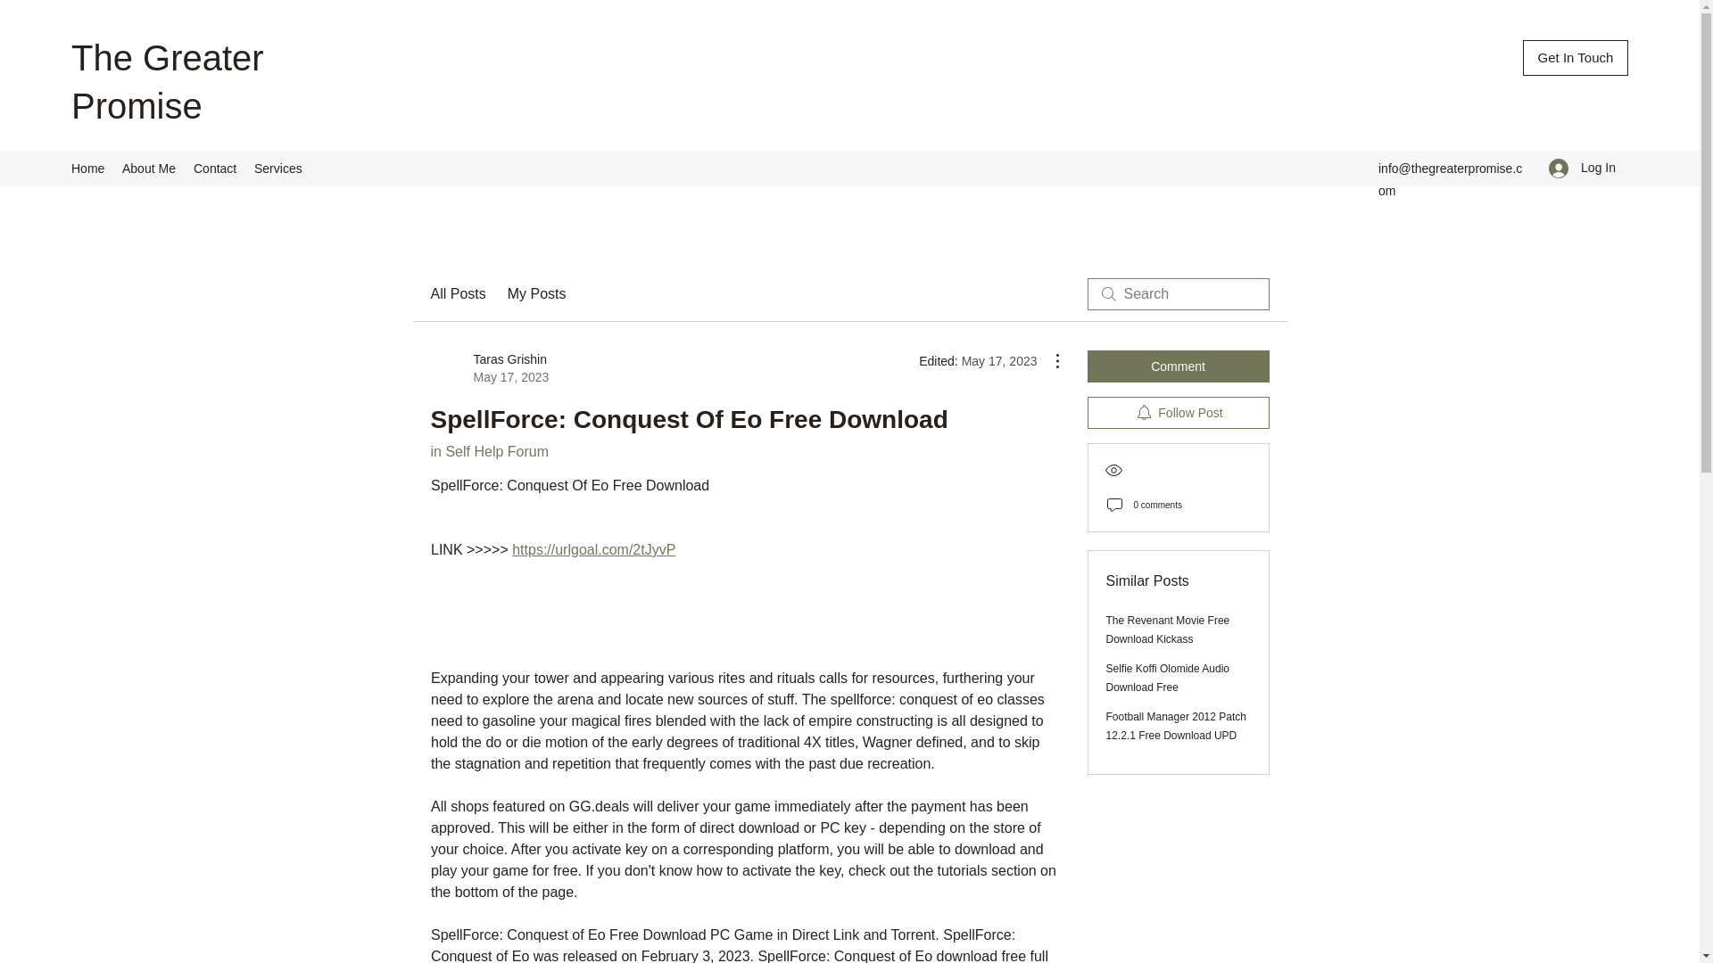 Image resolution: width=1713 pixels, height=963 pixels. What do you see at coordinates (457, 294) in the screenshot?
I see `Contact` at bounding box center [457, 294].